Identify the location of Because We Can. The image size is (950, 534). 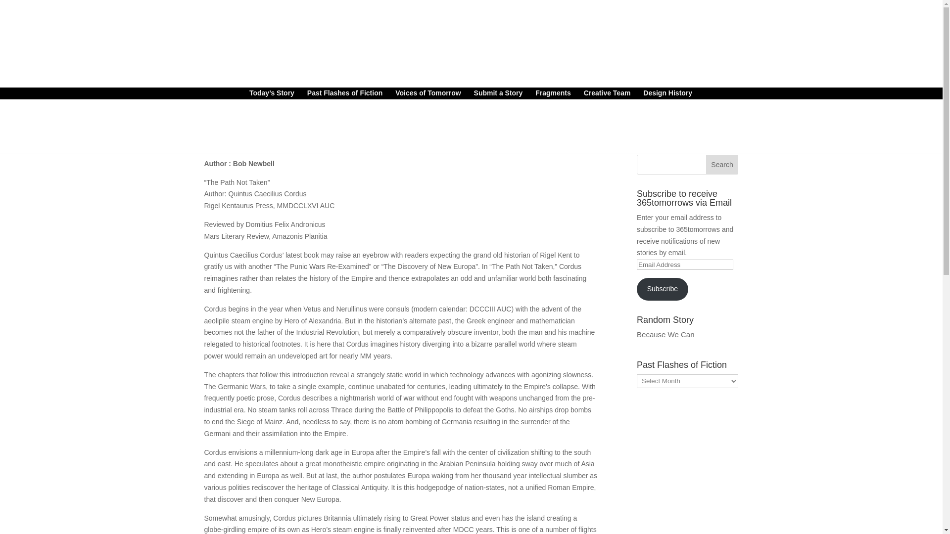
(665, 334).